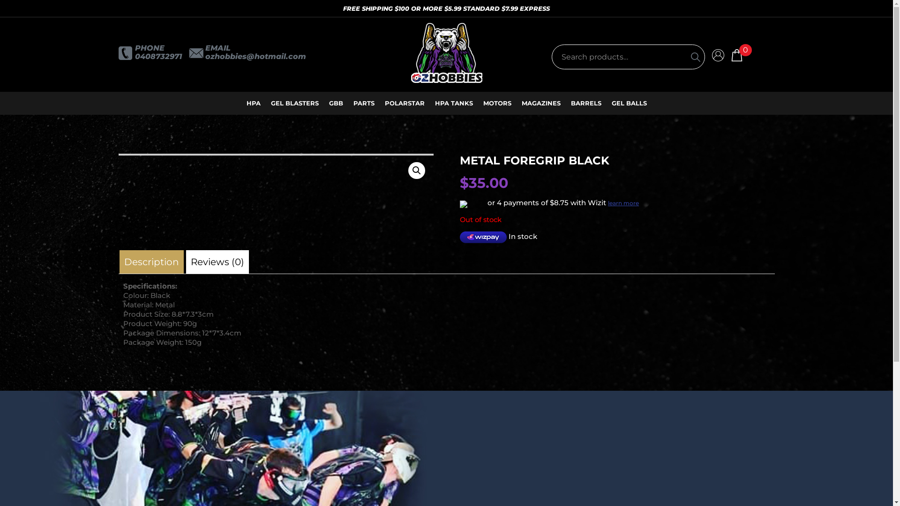  I want to click on GEL BALLS, so click(629, 103).